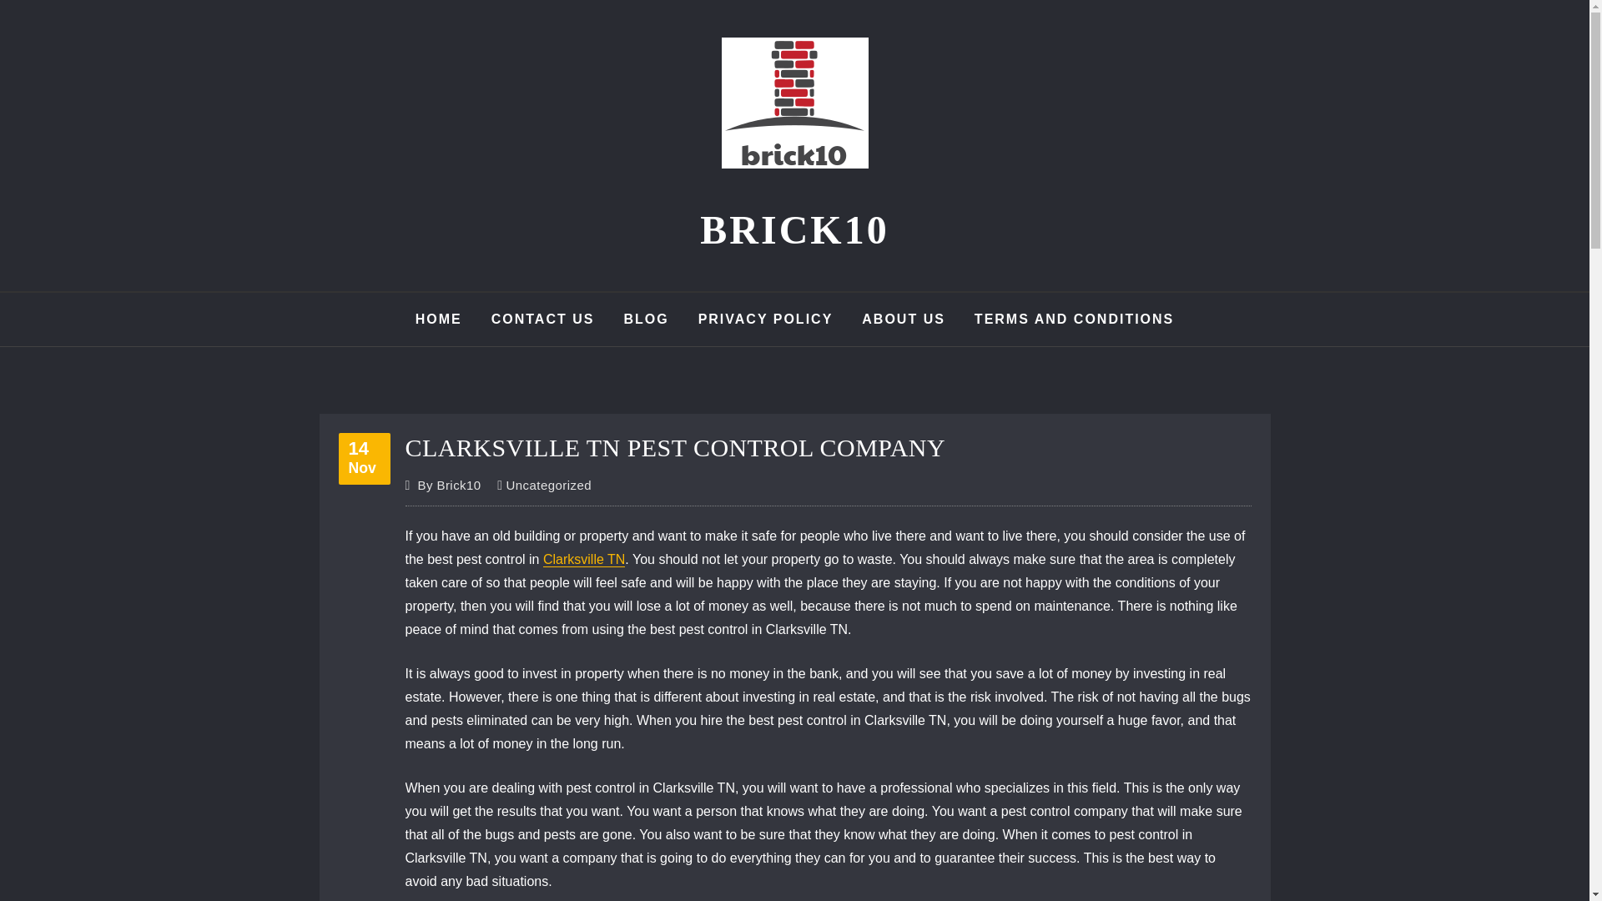 The image size is (1602, 901). Describe the element at coordinates (583, 559) in the screenshot. I see `BLOG` at that location.